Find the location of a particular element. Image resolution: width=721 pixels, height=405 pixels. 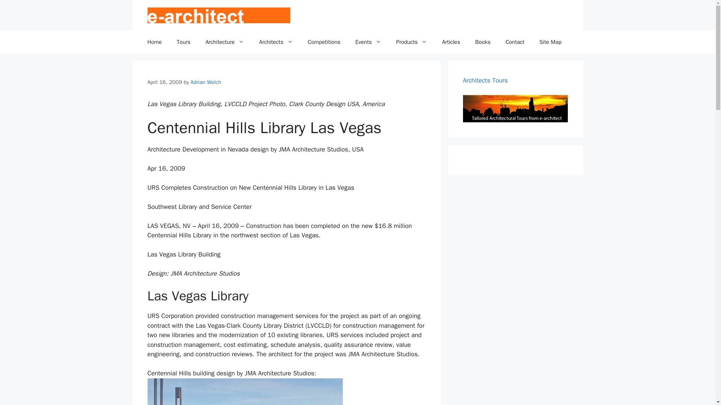

Articles is located at coordinates (451, 42).